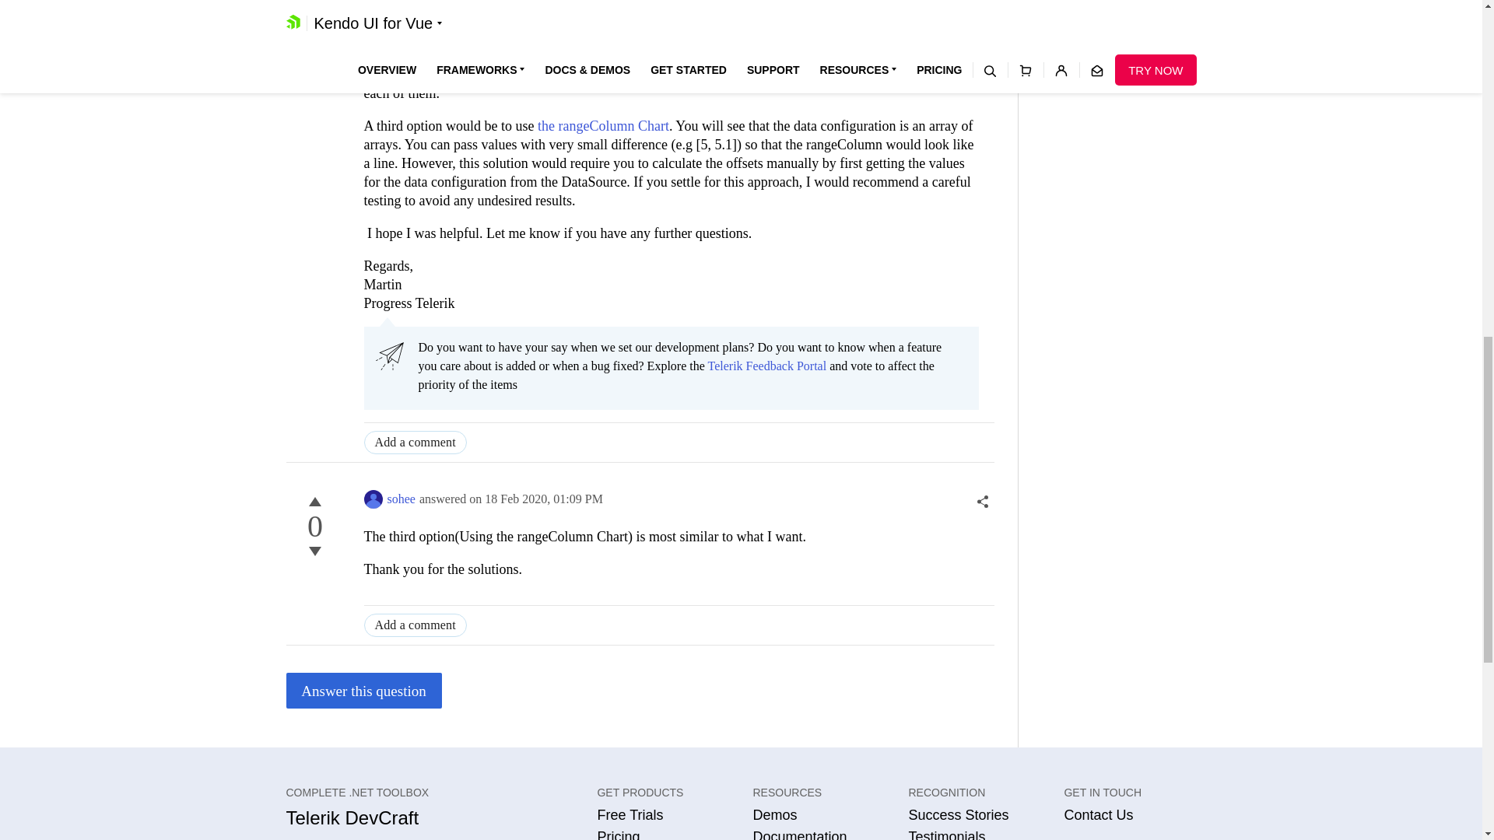 The image size is (1494, 840). Describe the element at coordinates (314, 8) in the screenshot. I see `This answer is not helpful.` at that location.